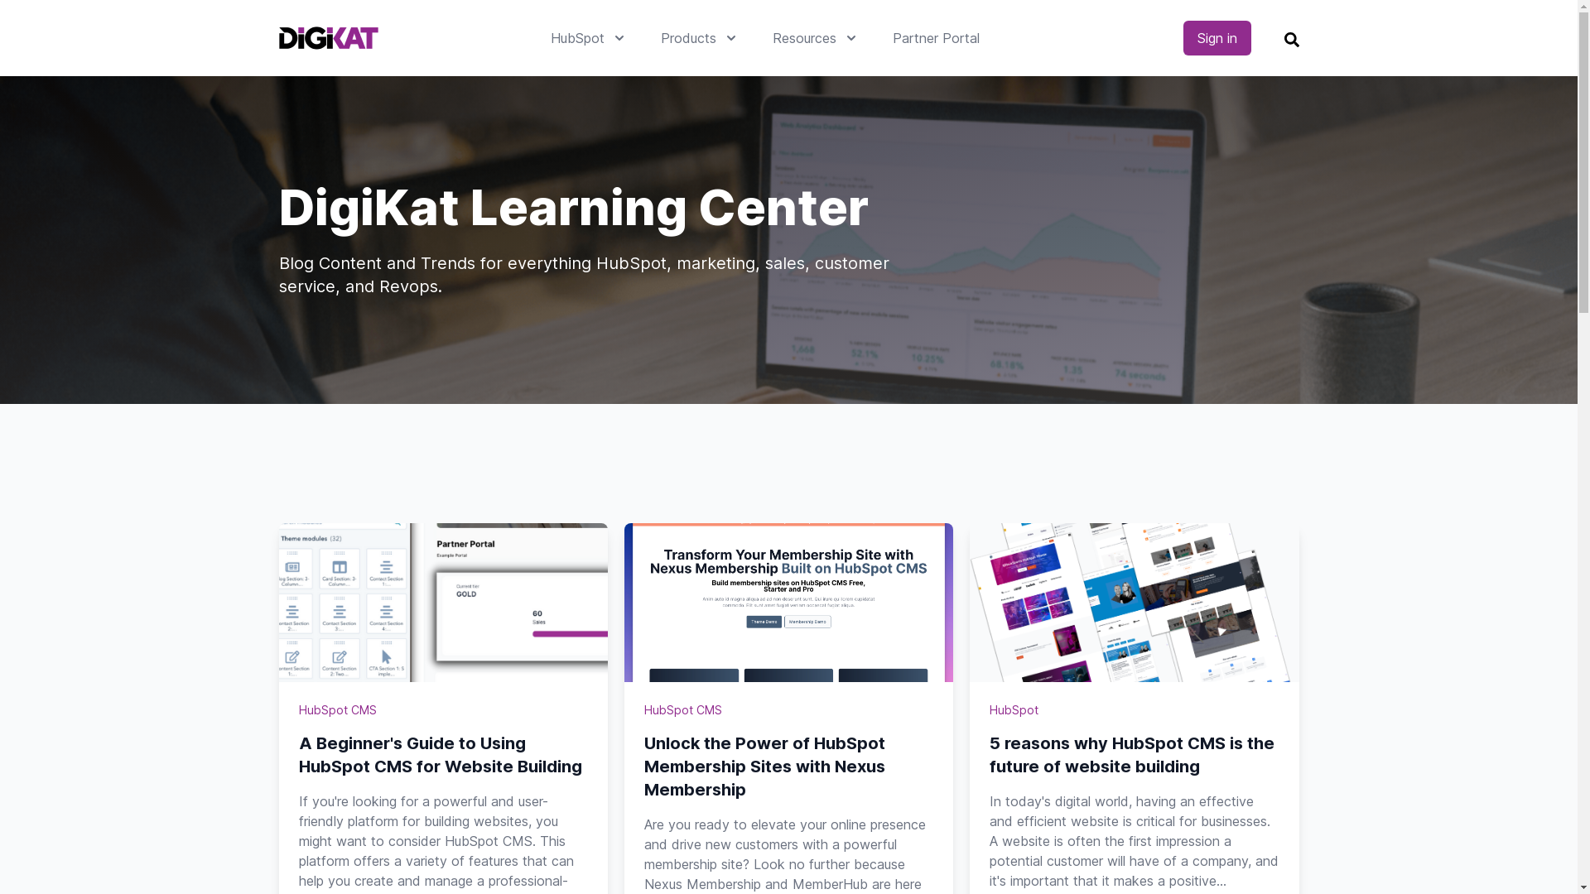 This screenshot has height=894, width=1590. What do you see at coordinates (815, 38) in the screenshot?
I see `Resources` at bounding box center [815, 38].